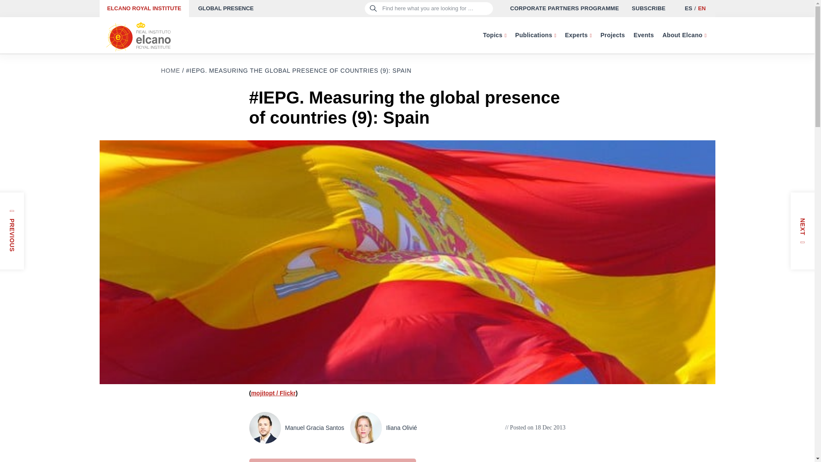 This screenshot has height=462, width=821. Describe the element at coordinates (535, 35) in the screenshot. I see `Publications` at that location.